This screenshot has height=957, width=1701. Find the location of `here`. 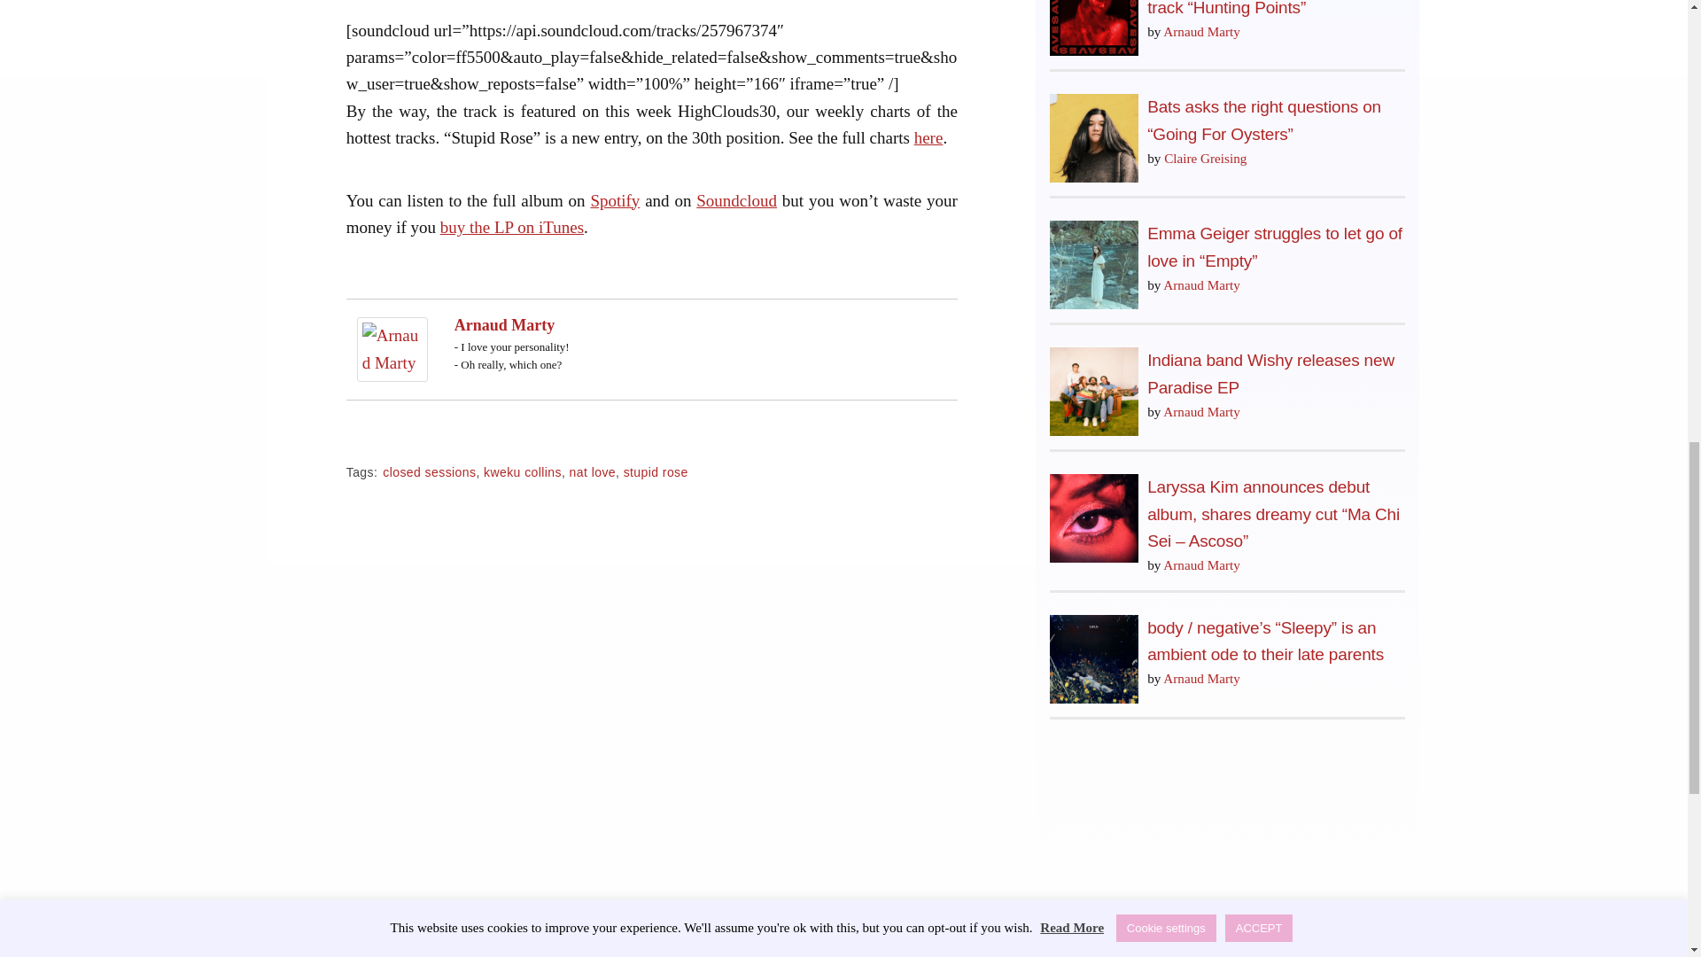

here is located at coordinates (928, 137).